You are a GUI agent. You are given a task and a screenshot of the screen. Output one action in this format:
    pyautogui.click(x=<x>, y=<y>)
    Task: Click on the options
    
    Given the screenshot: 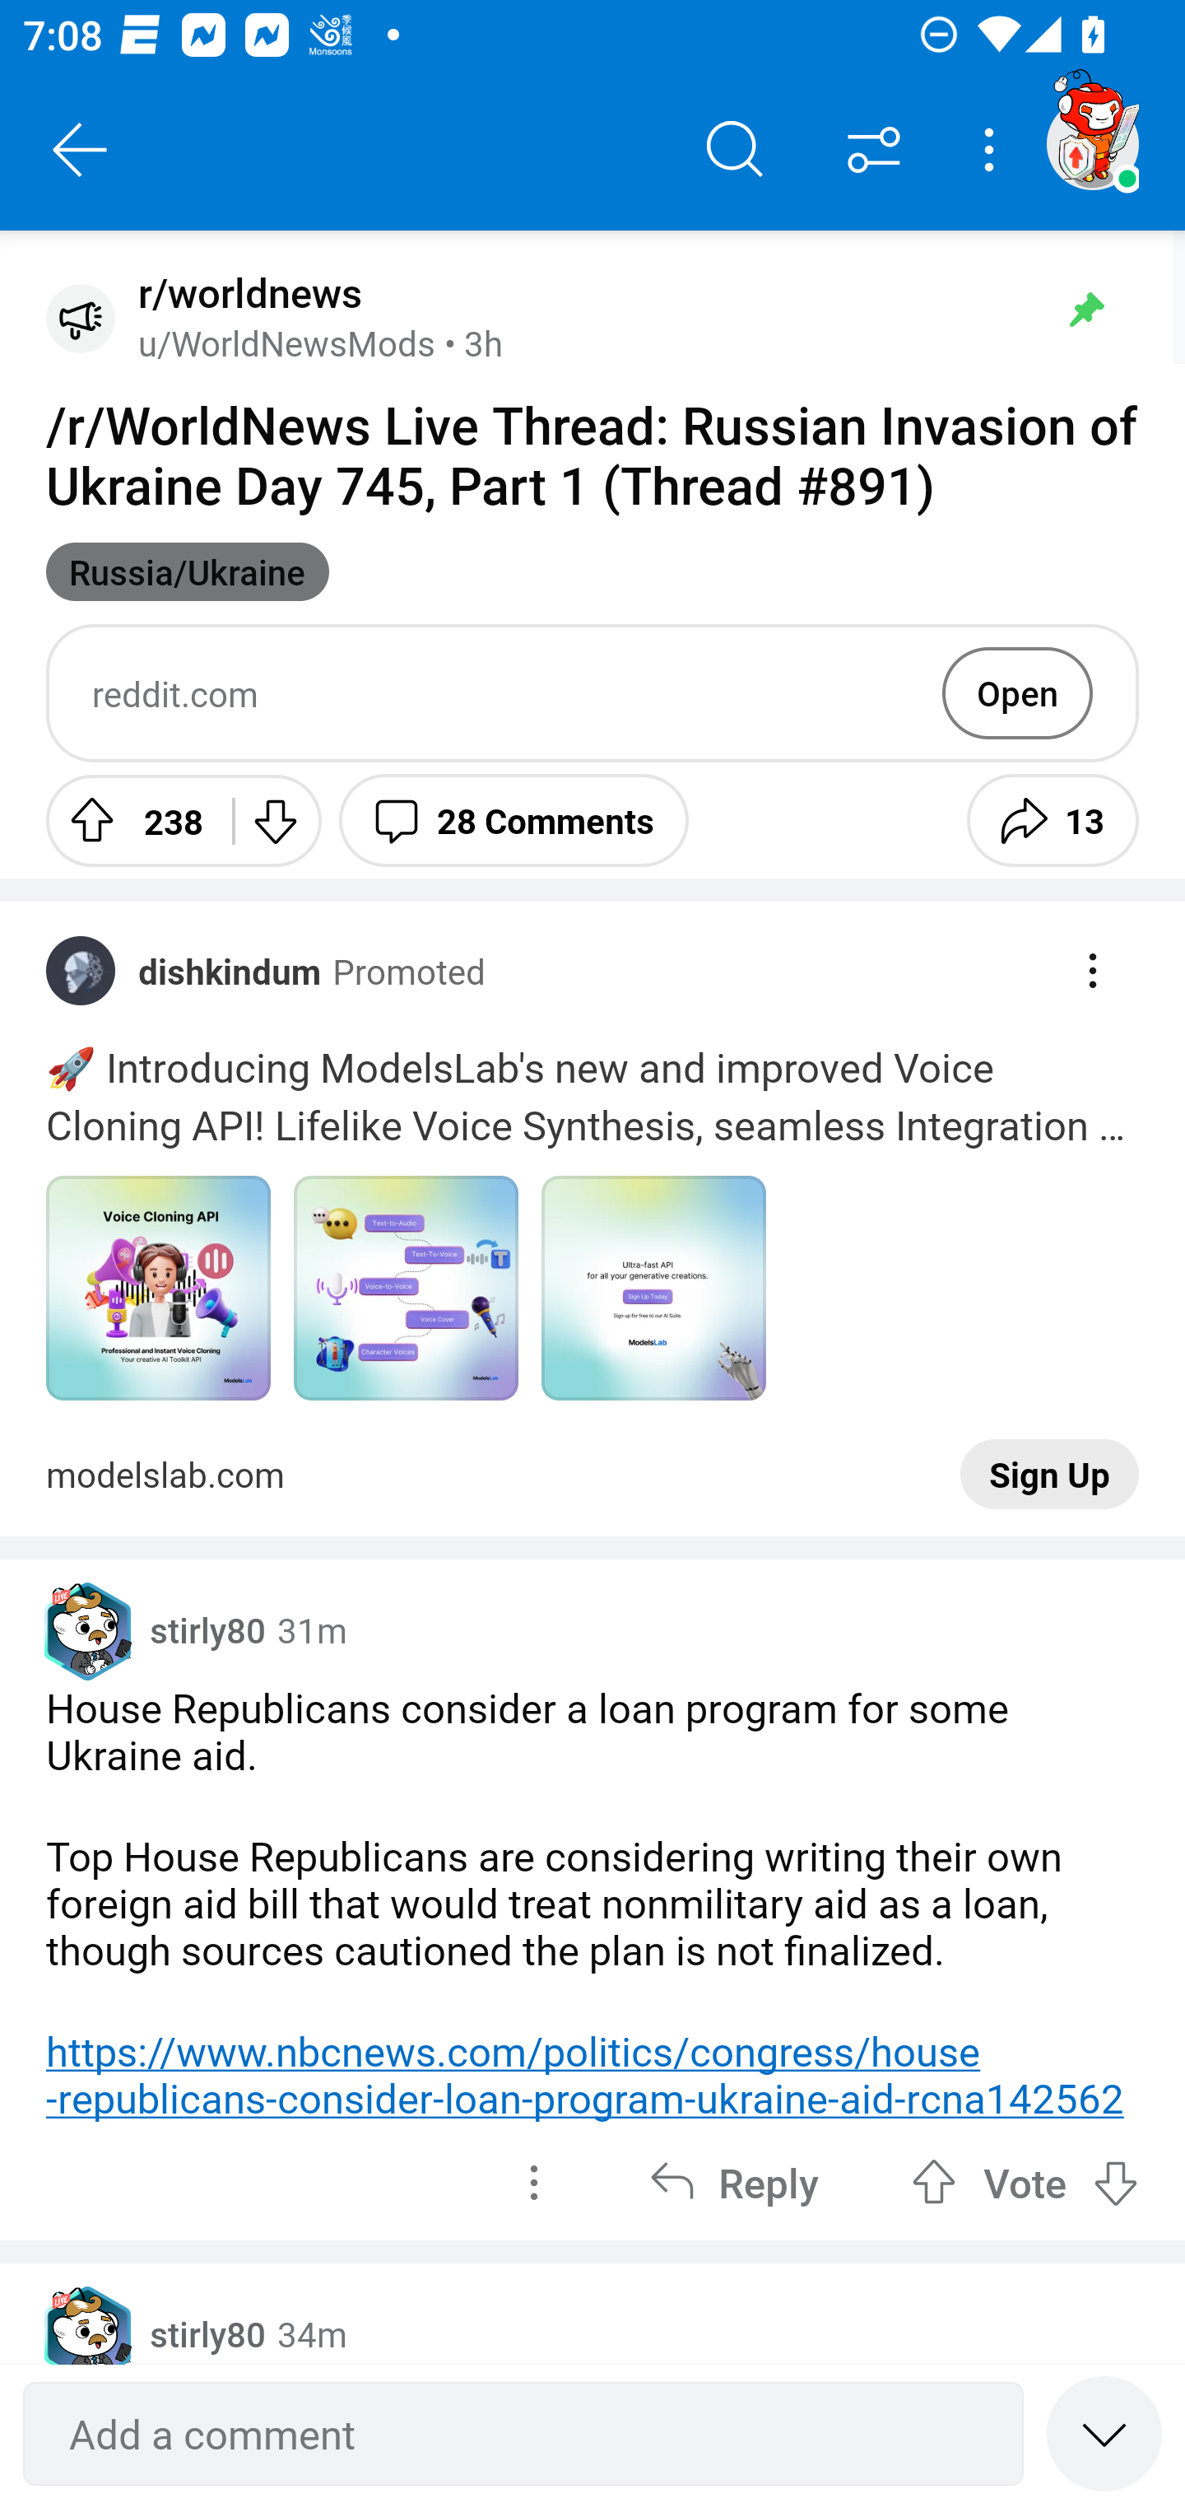 What is the action you would take?
    pyautogui.click(x=533, y=2182)
    